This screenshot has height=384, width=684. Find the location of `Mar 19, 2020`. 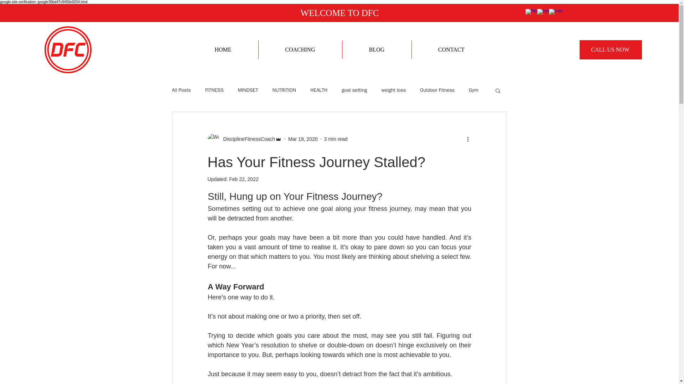

Mar 19, 2020 is located at coordinates (303, 139).